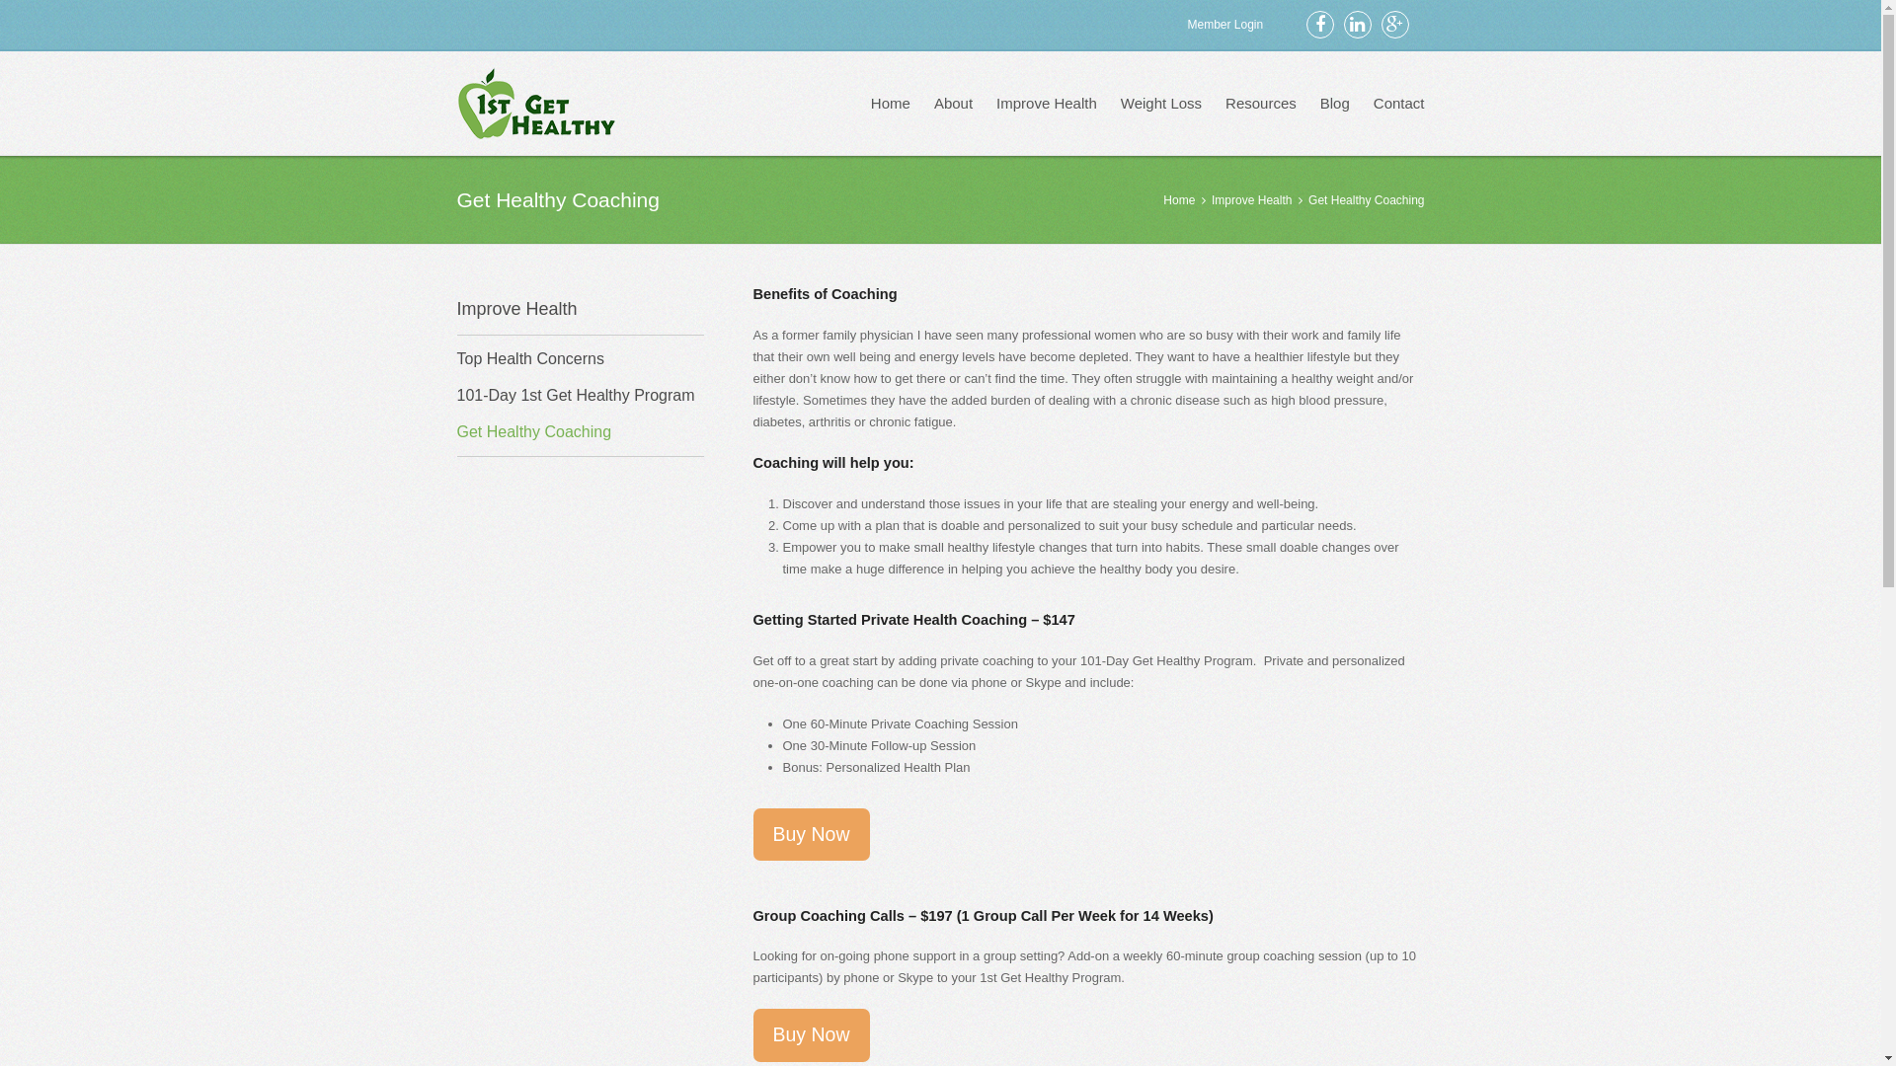  Describe the element at coordinates (891, 104) in the screenshot. I see `Home` at that location.